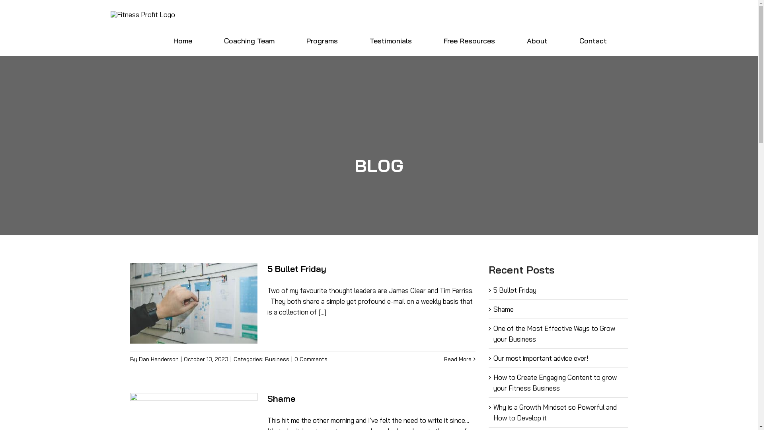 The width and height of the screenshot is (764, 430). Describe the element at coordinates (555, 383) in the screenshot. I see `How to Create Engaging Content to grow your Fitness Business` at that location.